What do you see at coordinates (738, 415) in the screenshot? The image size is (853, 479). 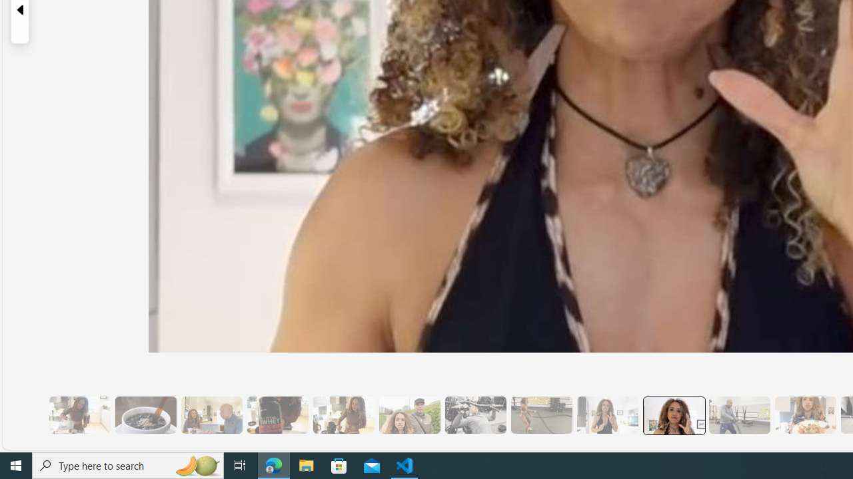 I see `13 Her Husband Does Group Cardio Classs` at bounding box center [738, 415].